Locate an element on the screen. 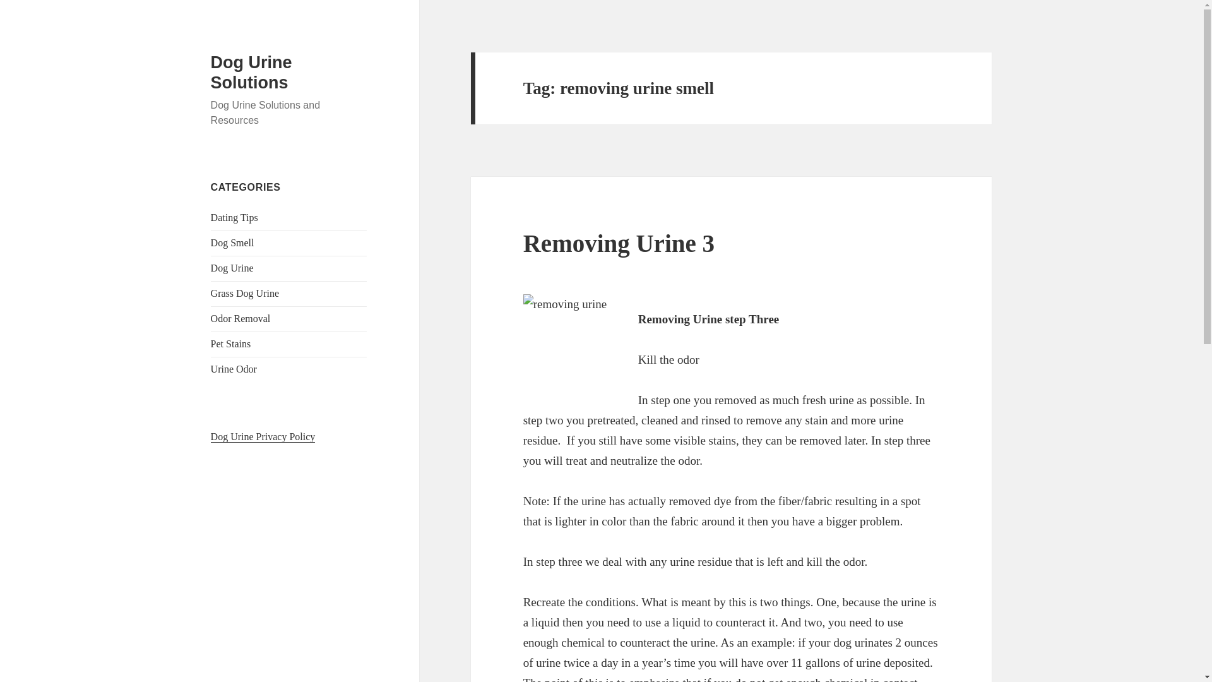 The image size is (1212, 682). Dog Urine Privacy Policy is located at coordinates (263, 436).